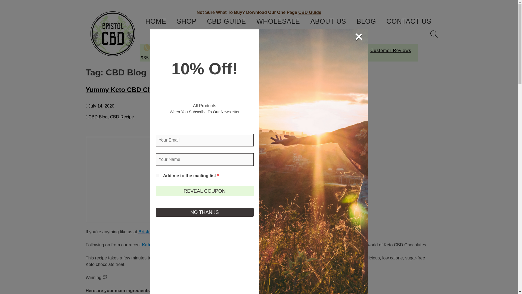 The height and width of the screenshot is (294, 522). I want to click on CONTACT US, so click(409, 21).